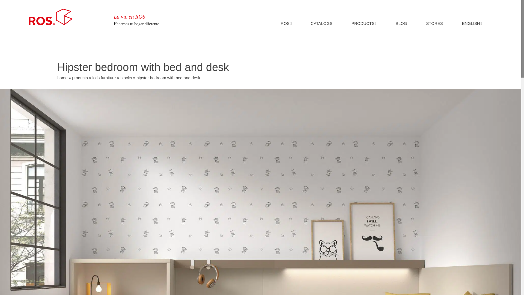 This screenshot has width=524, height=295. Describe the element at coordinates (62, 78) in the screenshot. I see `home` at that location.